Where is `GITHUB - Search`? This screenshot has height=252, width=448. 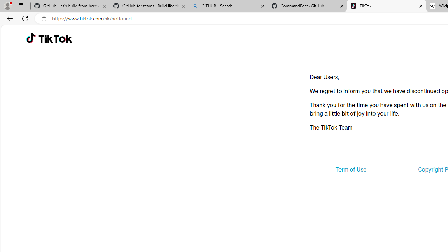
GITHUB - Search is located at coordinates (228, 6).